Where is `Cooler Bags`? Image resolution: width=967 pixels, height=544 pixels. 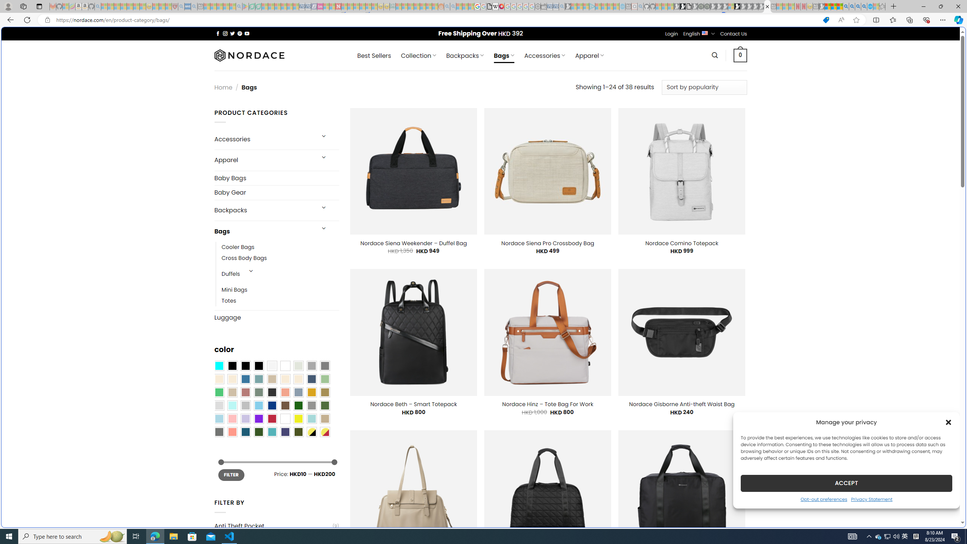 Cooler Bags is located at coordinates (238, 247).